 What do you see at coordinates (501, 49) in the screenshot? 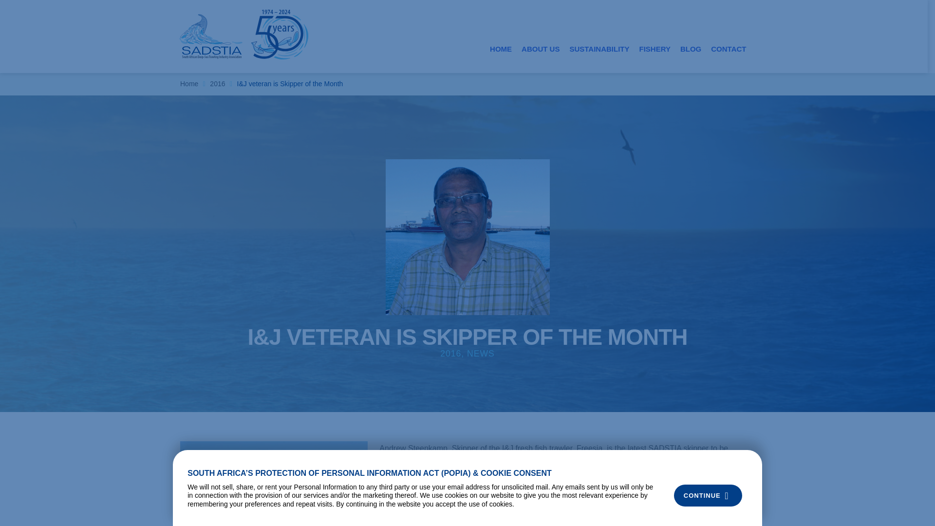
I see `HOME` at bounding box center [501, 49].